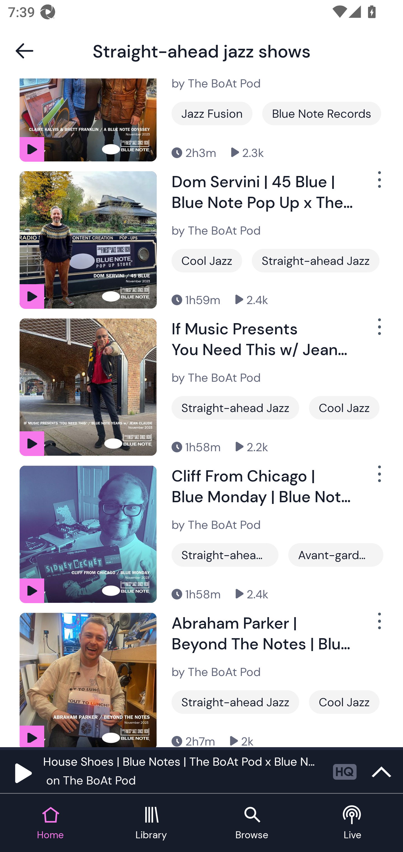 The height and width of the screenshot is (852, 403). Describe the element at coordinates (378, 625) in the screenshot. I see `Show Options Menu Button` at that location.